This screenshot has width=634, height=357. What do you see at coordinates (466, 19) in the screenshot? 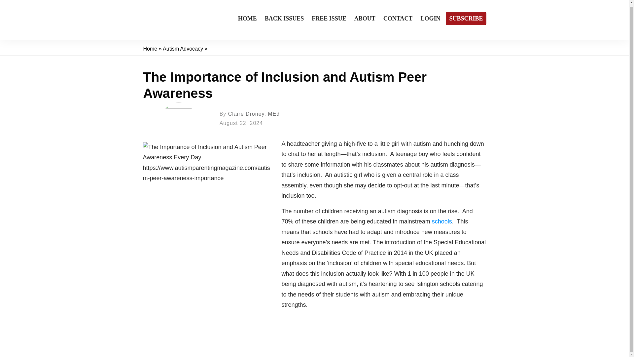
I see `SUBSCRIBE` at bounding box center [466, 19].